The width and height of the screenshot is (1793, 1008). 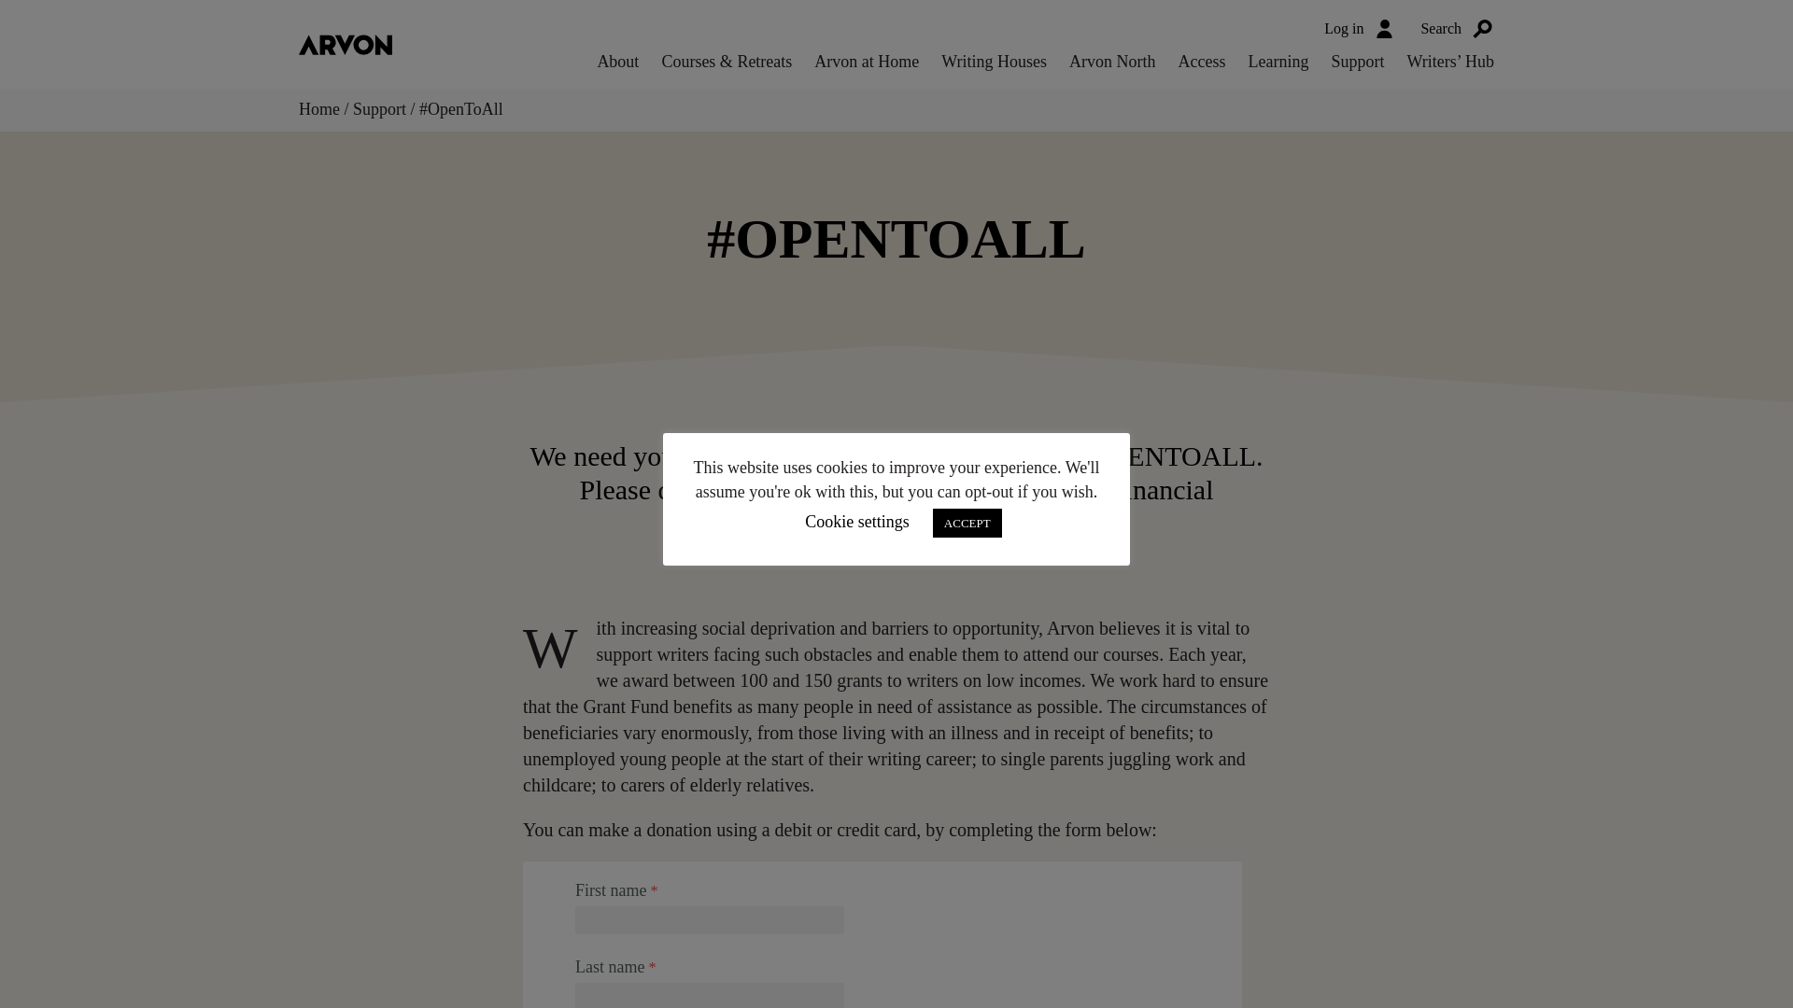 What do you see at coordinates (1360, 28) in the screenshot?
I see `Log in` at bounding box center [1360, 28].